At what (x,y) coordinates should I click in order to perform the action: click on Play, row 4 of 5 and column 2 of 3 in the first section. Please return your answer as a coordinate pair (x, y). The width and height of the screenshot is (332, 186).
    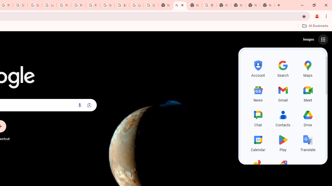
    Looking at the image, I should click on (283, 143).